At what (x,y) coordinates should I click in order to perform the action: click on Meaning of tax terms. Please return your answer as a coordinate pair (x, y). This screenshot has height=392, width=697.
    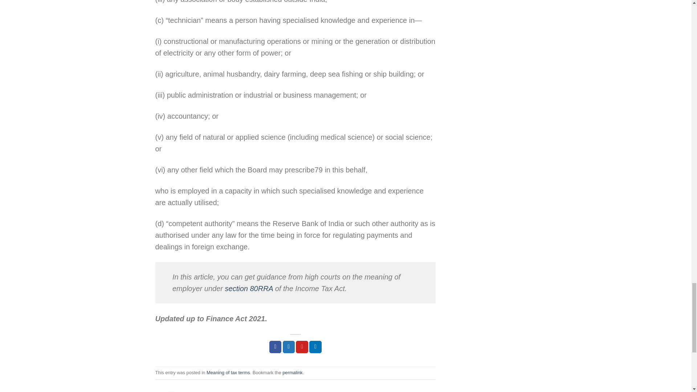
    Looking at the image, I should click on (228, 372).